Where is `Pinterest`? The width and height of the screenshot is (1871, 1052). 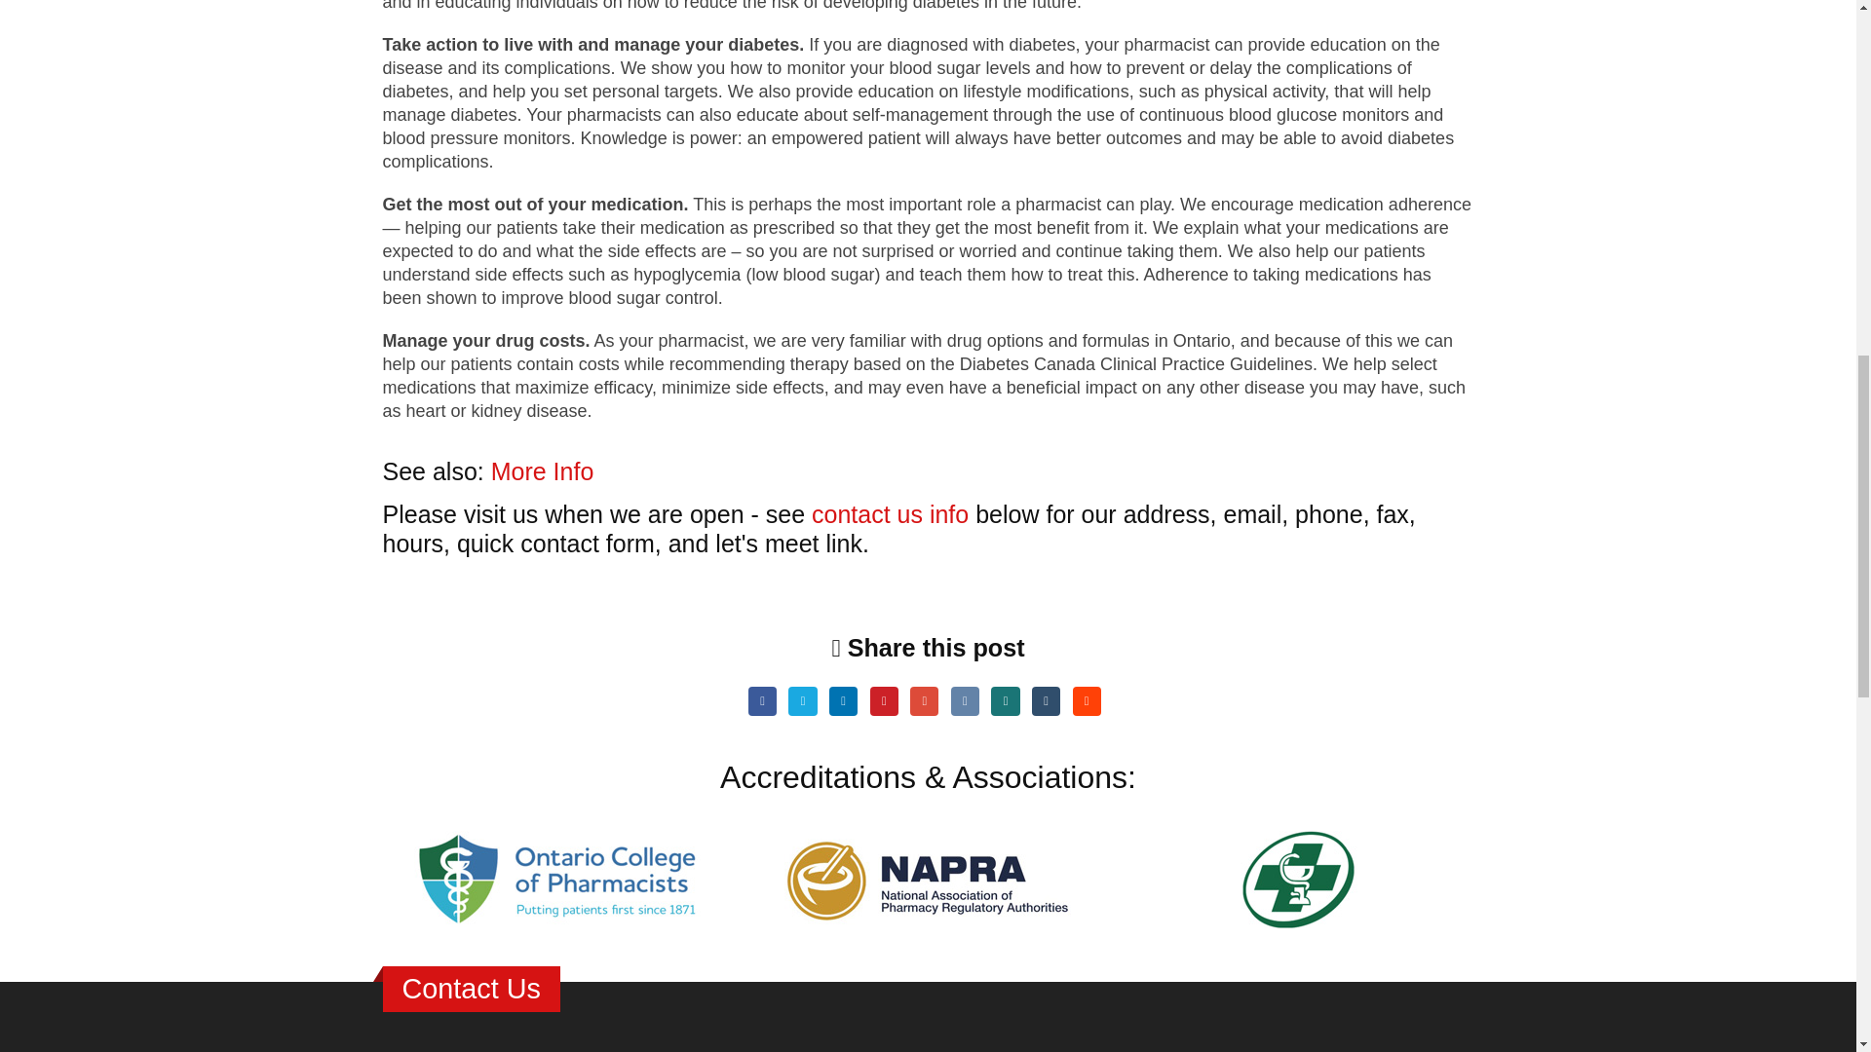
Pinterest is located at coordinates (883, 701).